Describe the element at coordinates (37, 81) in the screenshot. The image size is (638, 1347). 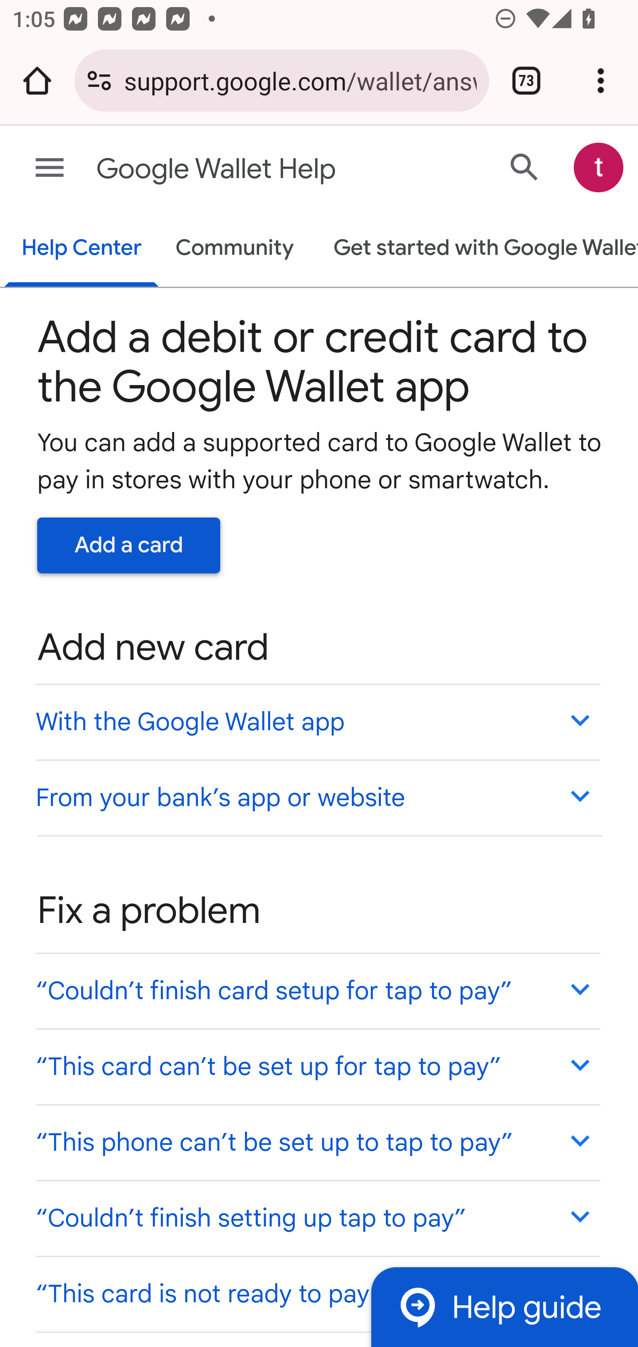
I see `Open the home page` at that location.